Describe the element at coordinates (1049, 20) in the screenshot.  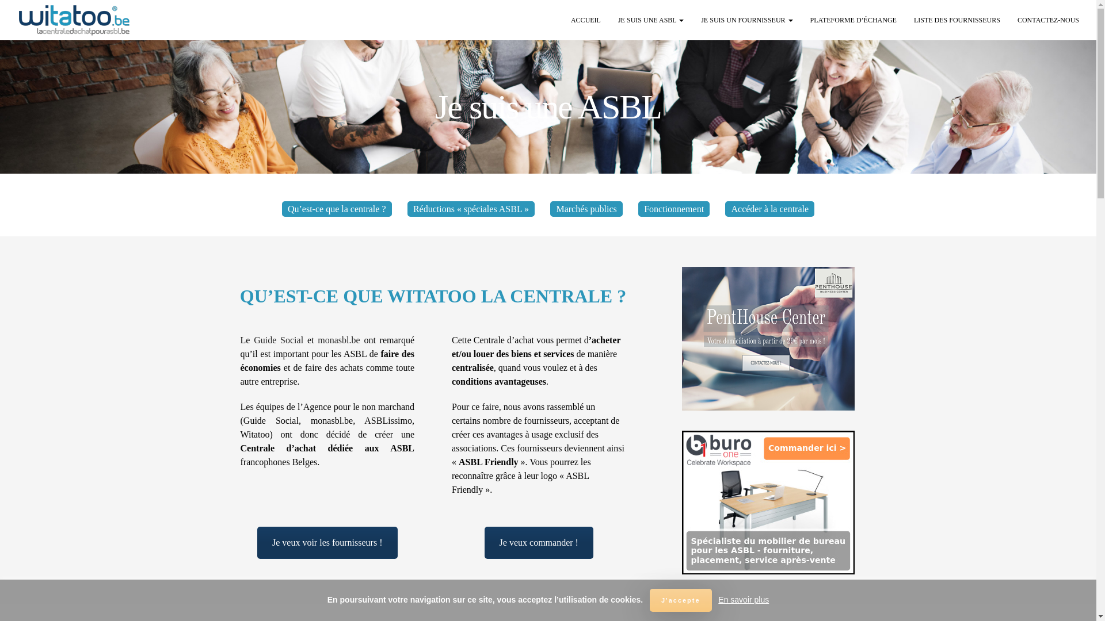
I see `CONTACTEZ-NOUS` at that location.